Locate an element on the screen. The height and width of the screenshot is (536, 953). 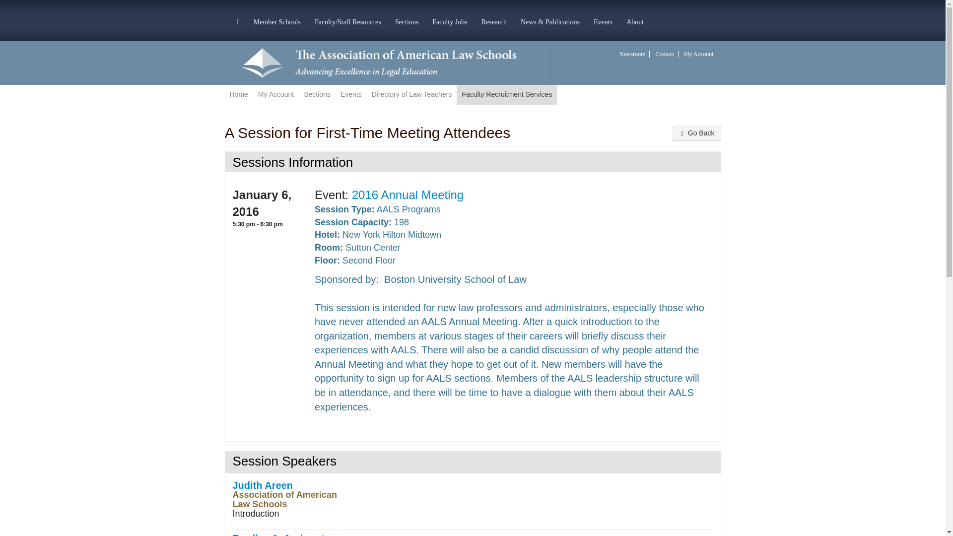
Events Top is located at coordinates (351, 94).